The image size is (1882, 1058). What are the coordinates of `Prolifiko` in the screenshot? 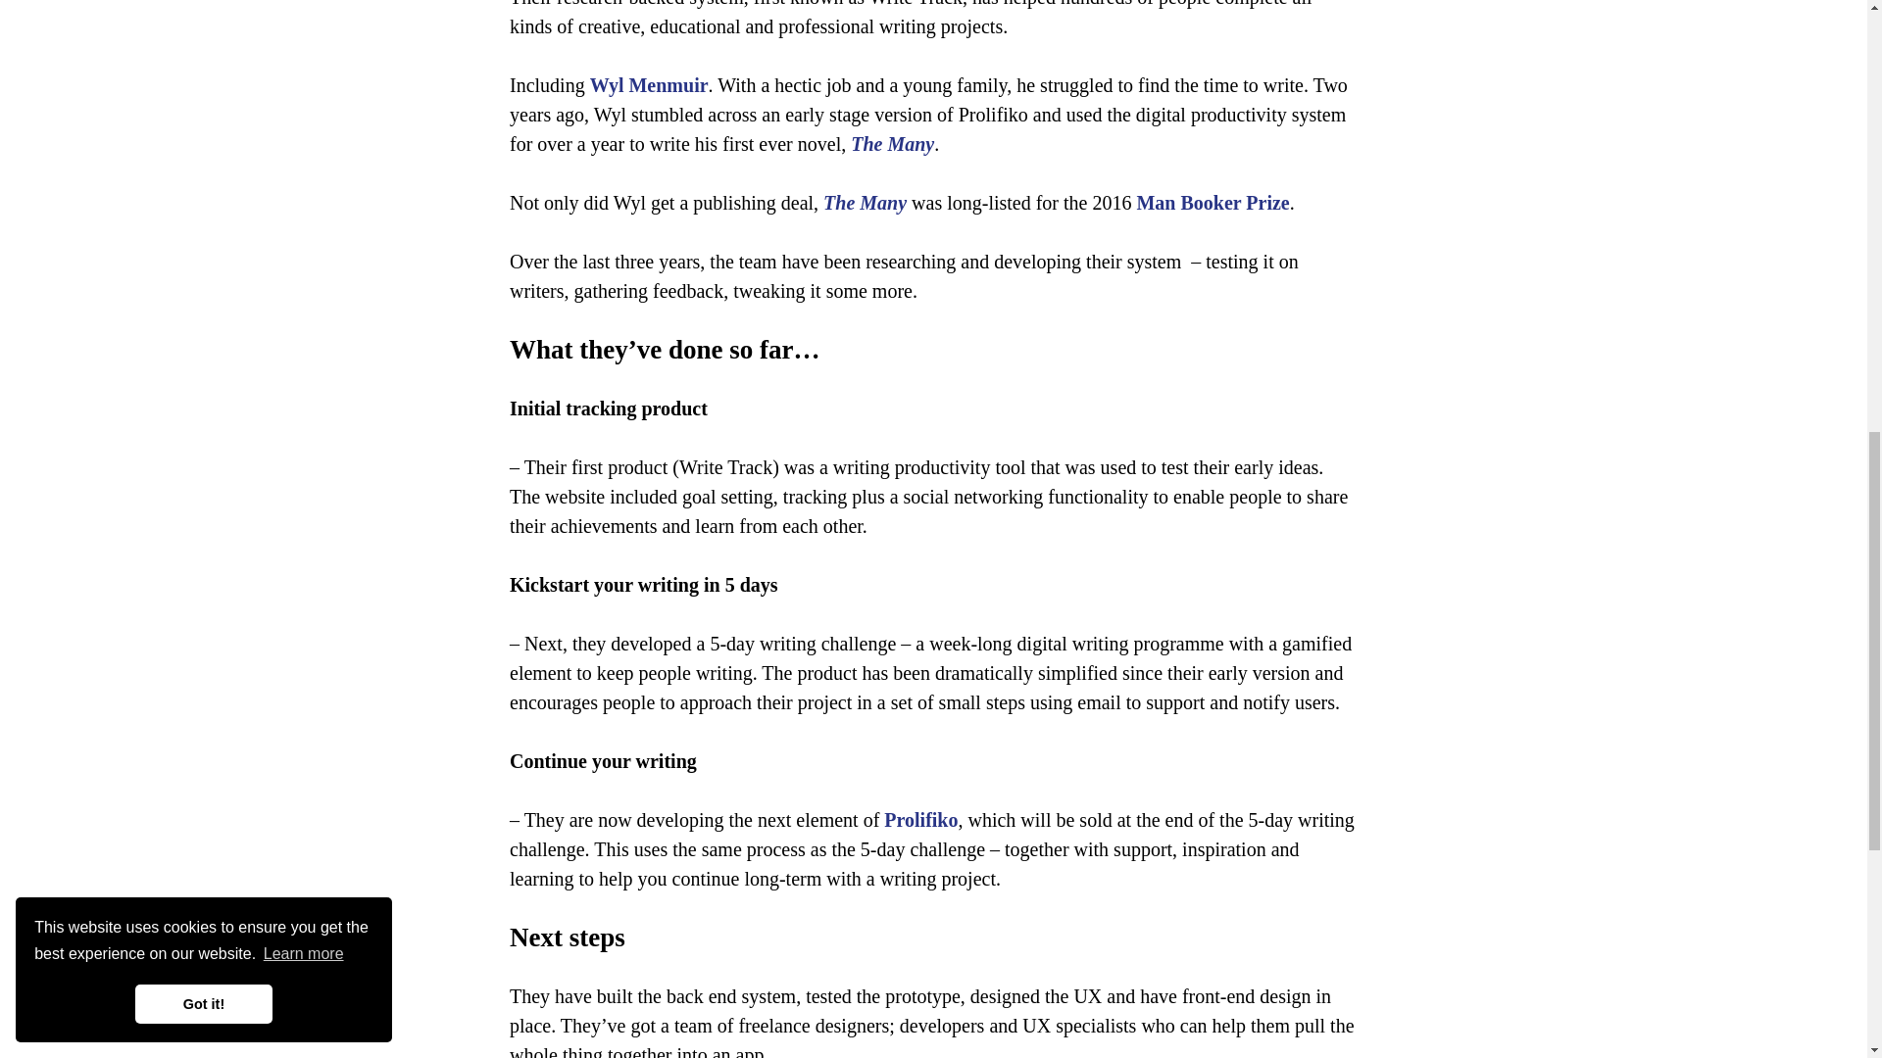 It's located at (921, 819).